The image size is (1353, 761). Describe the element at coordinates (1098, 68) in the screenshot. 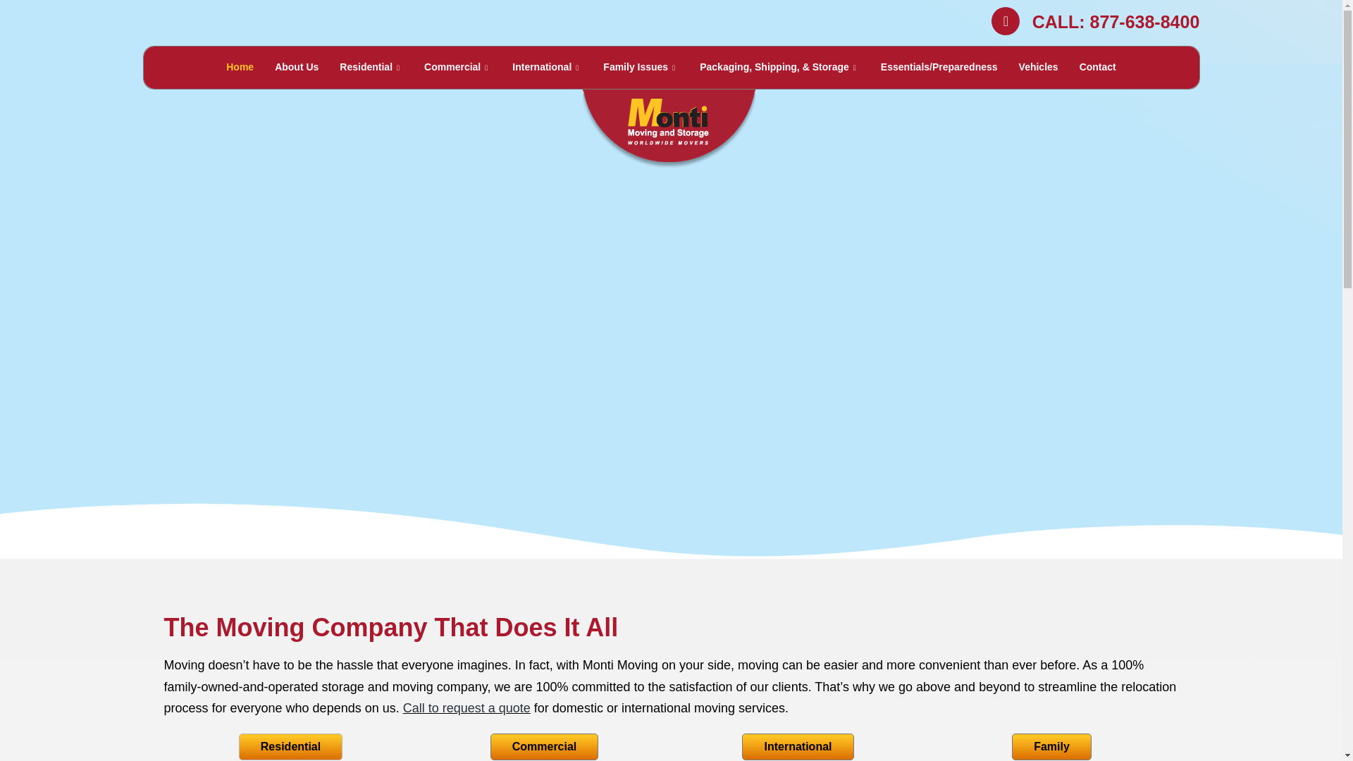

I see `Contact` at that location.